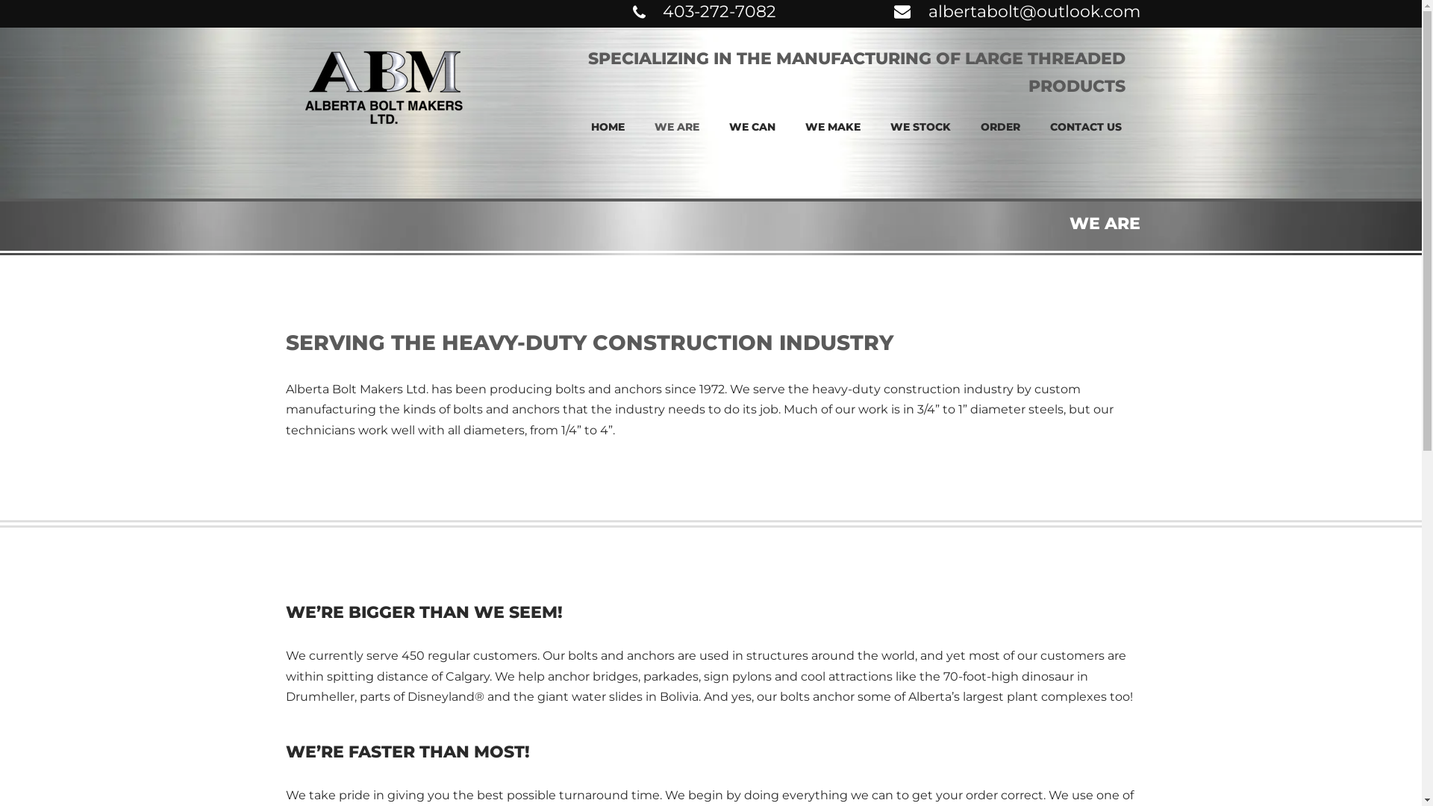  I want to click on WE MAKE, so click(832, 127).